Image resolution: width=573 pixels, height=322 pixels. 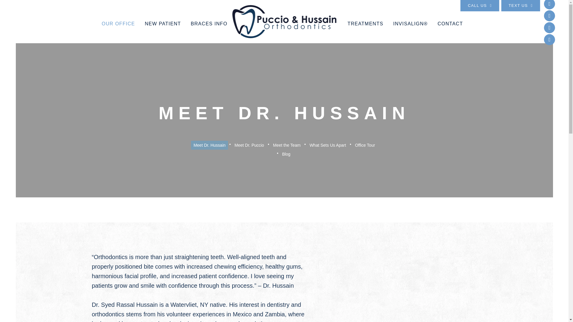 What do you see at coordinates (521, 5) in the screenshot?
I see `TEXT US` at bounding box center [521, 5].